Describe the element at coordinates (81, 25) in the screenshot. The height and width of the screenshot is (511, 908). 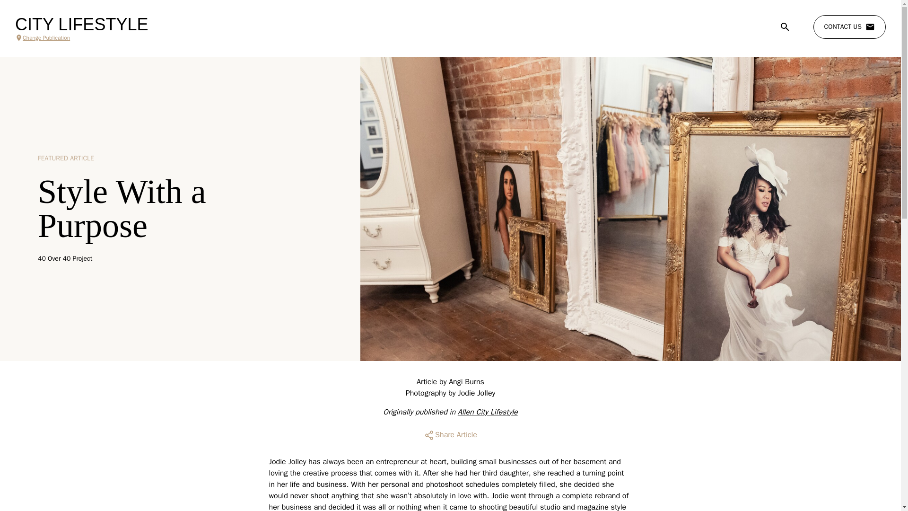
I see `CITY LIFESTYLE` at that location.